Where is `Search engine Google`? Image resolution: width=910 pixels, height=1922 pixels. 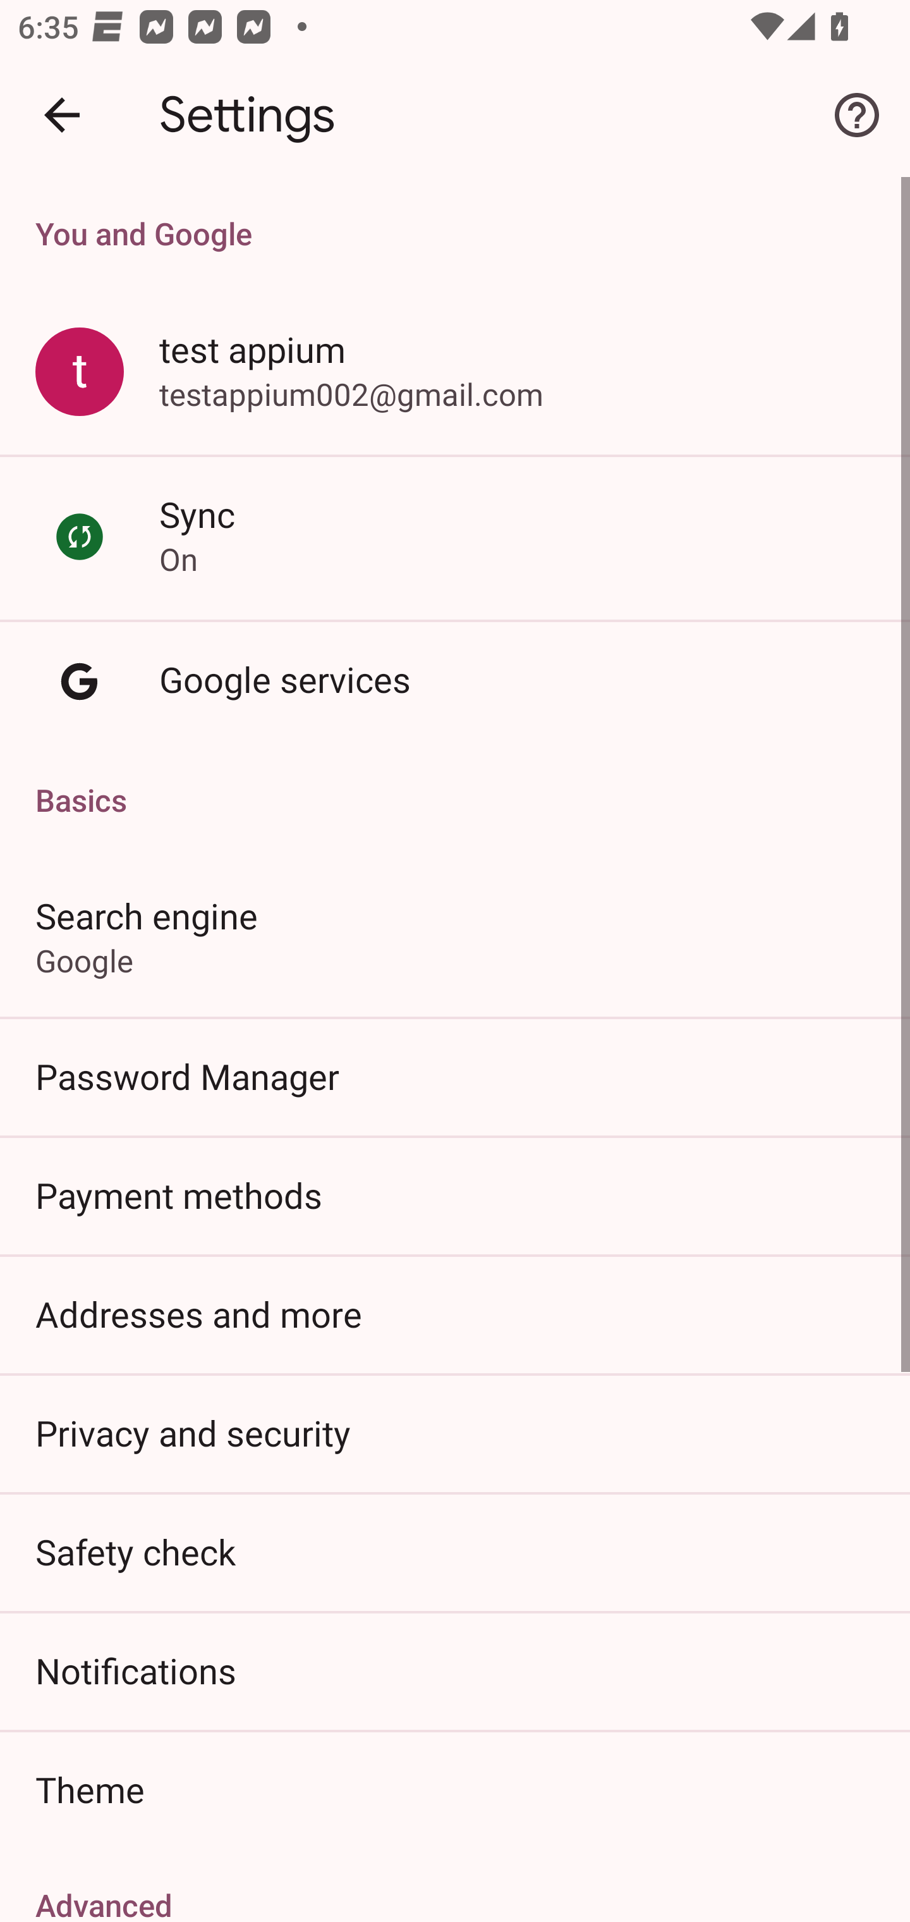 Search engine Google is located at coordinates (455, 936).